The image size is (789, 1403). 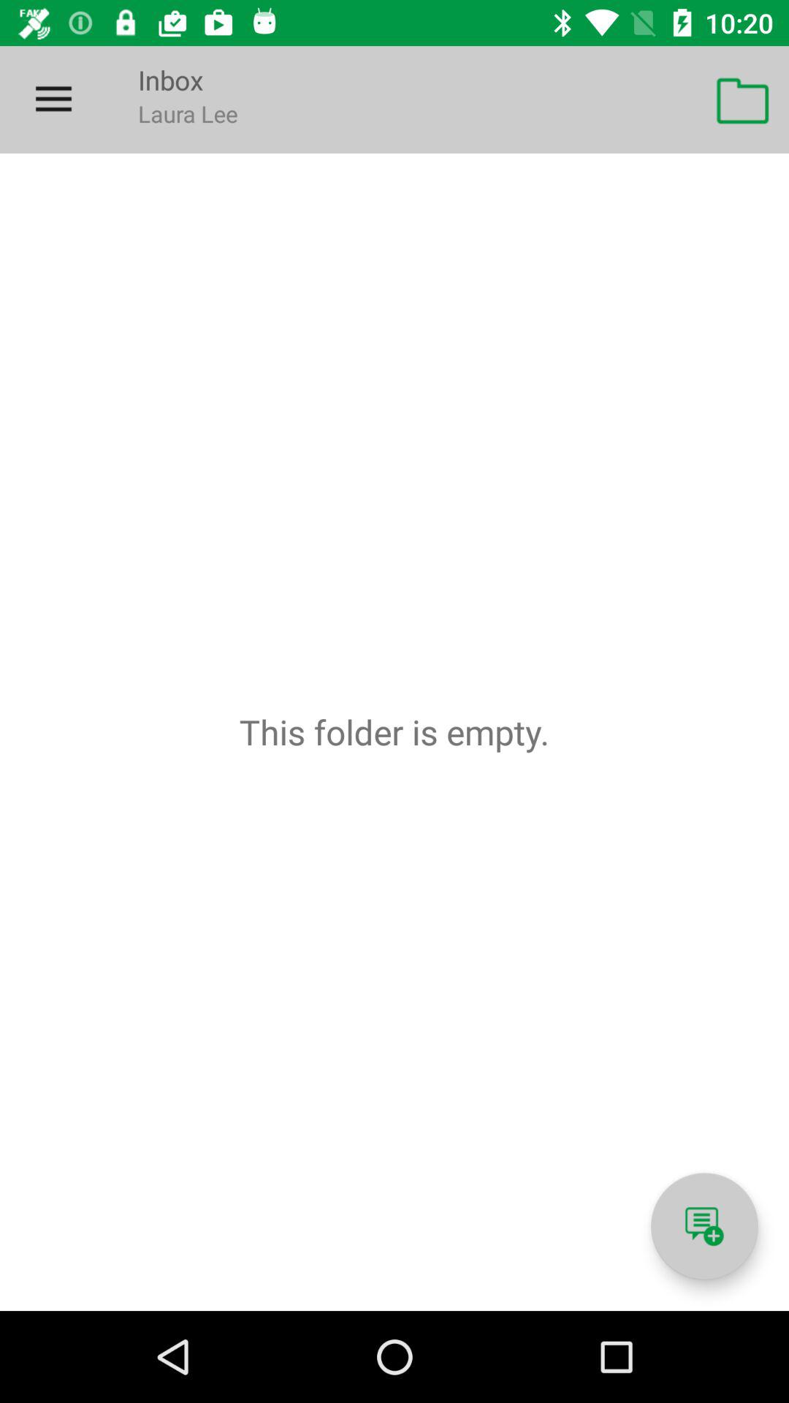 What do you see at coordinates (742, 99) in the screenshot?
I see `press item to the right of laura lee item` at bounding box center [742, 99].